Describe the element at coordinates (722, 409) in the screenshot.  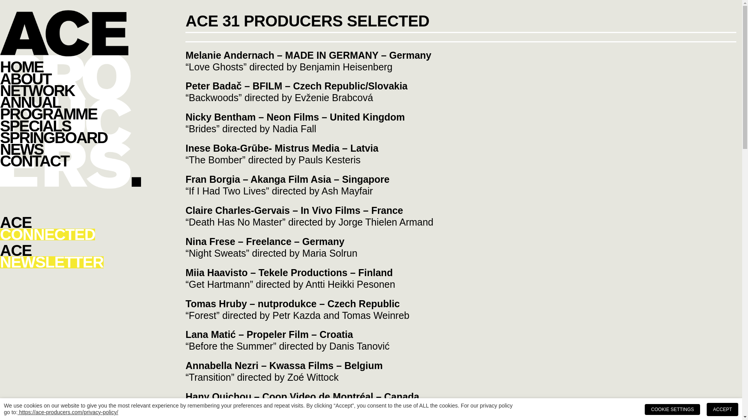
I see `COOKIE SETTINGS` at that location.